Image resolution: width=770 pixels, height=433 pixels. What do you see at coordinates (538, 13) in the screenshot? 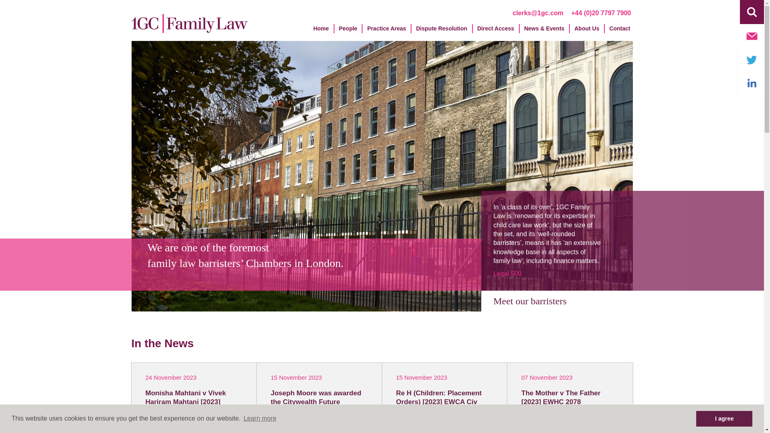
I see `clerks@1gc.com` at bounding box center [538, 13].